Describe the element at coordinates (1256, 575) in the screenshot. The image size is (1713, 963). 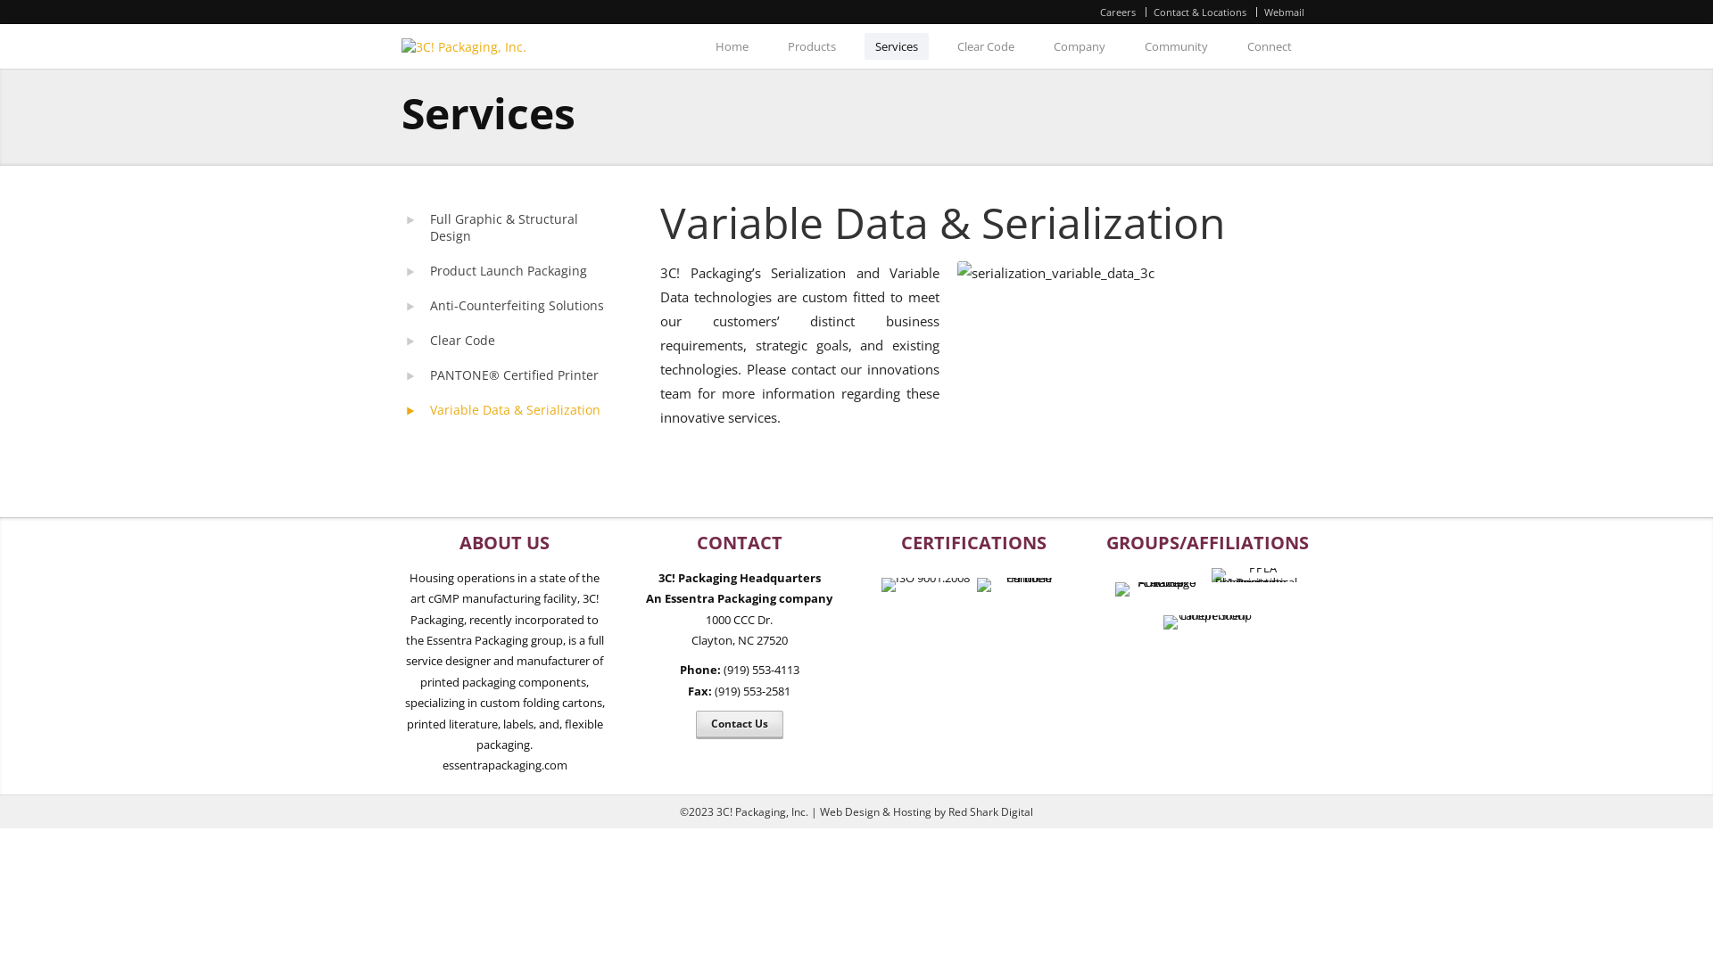
I see `PPLA Pharmaceutical Printed Literature Association` at that location.